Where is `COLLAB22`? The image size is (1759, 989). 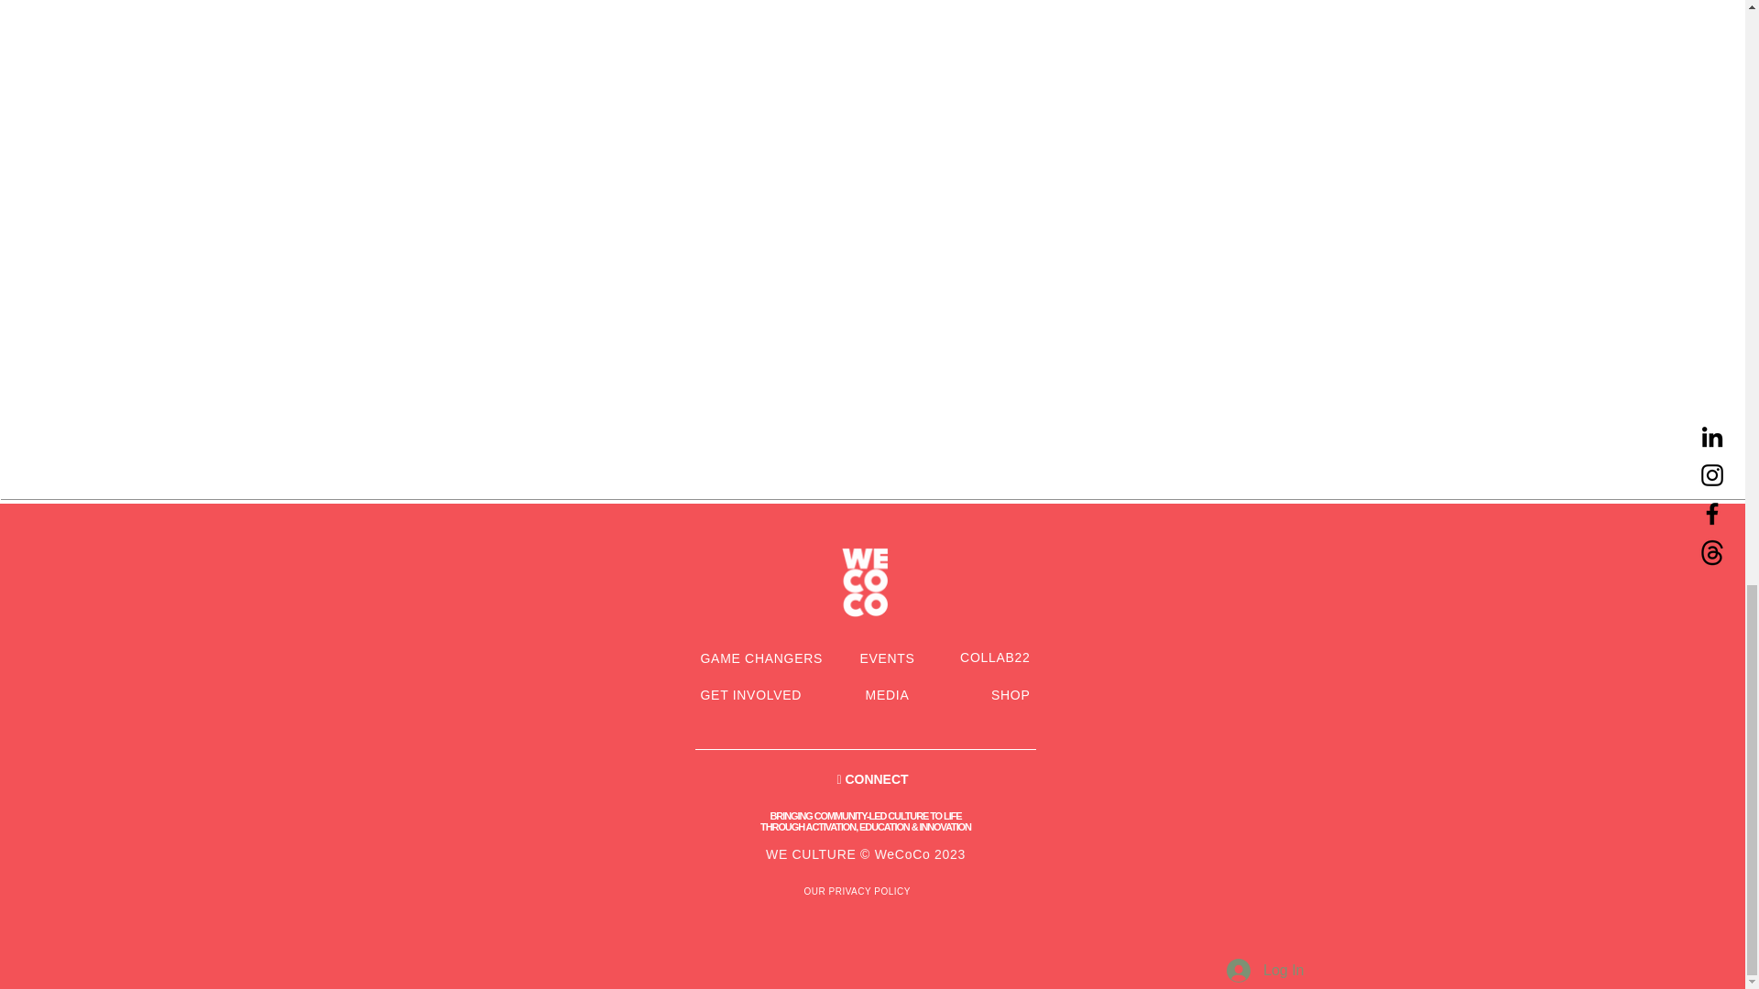
COLLAB22 is located at coordinates (995, 657).